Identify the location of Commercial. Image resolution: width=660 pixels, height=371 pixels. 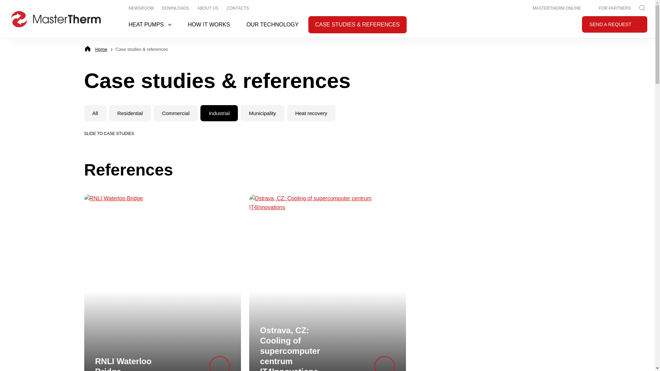
(175, 113).